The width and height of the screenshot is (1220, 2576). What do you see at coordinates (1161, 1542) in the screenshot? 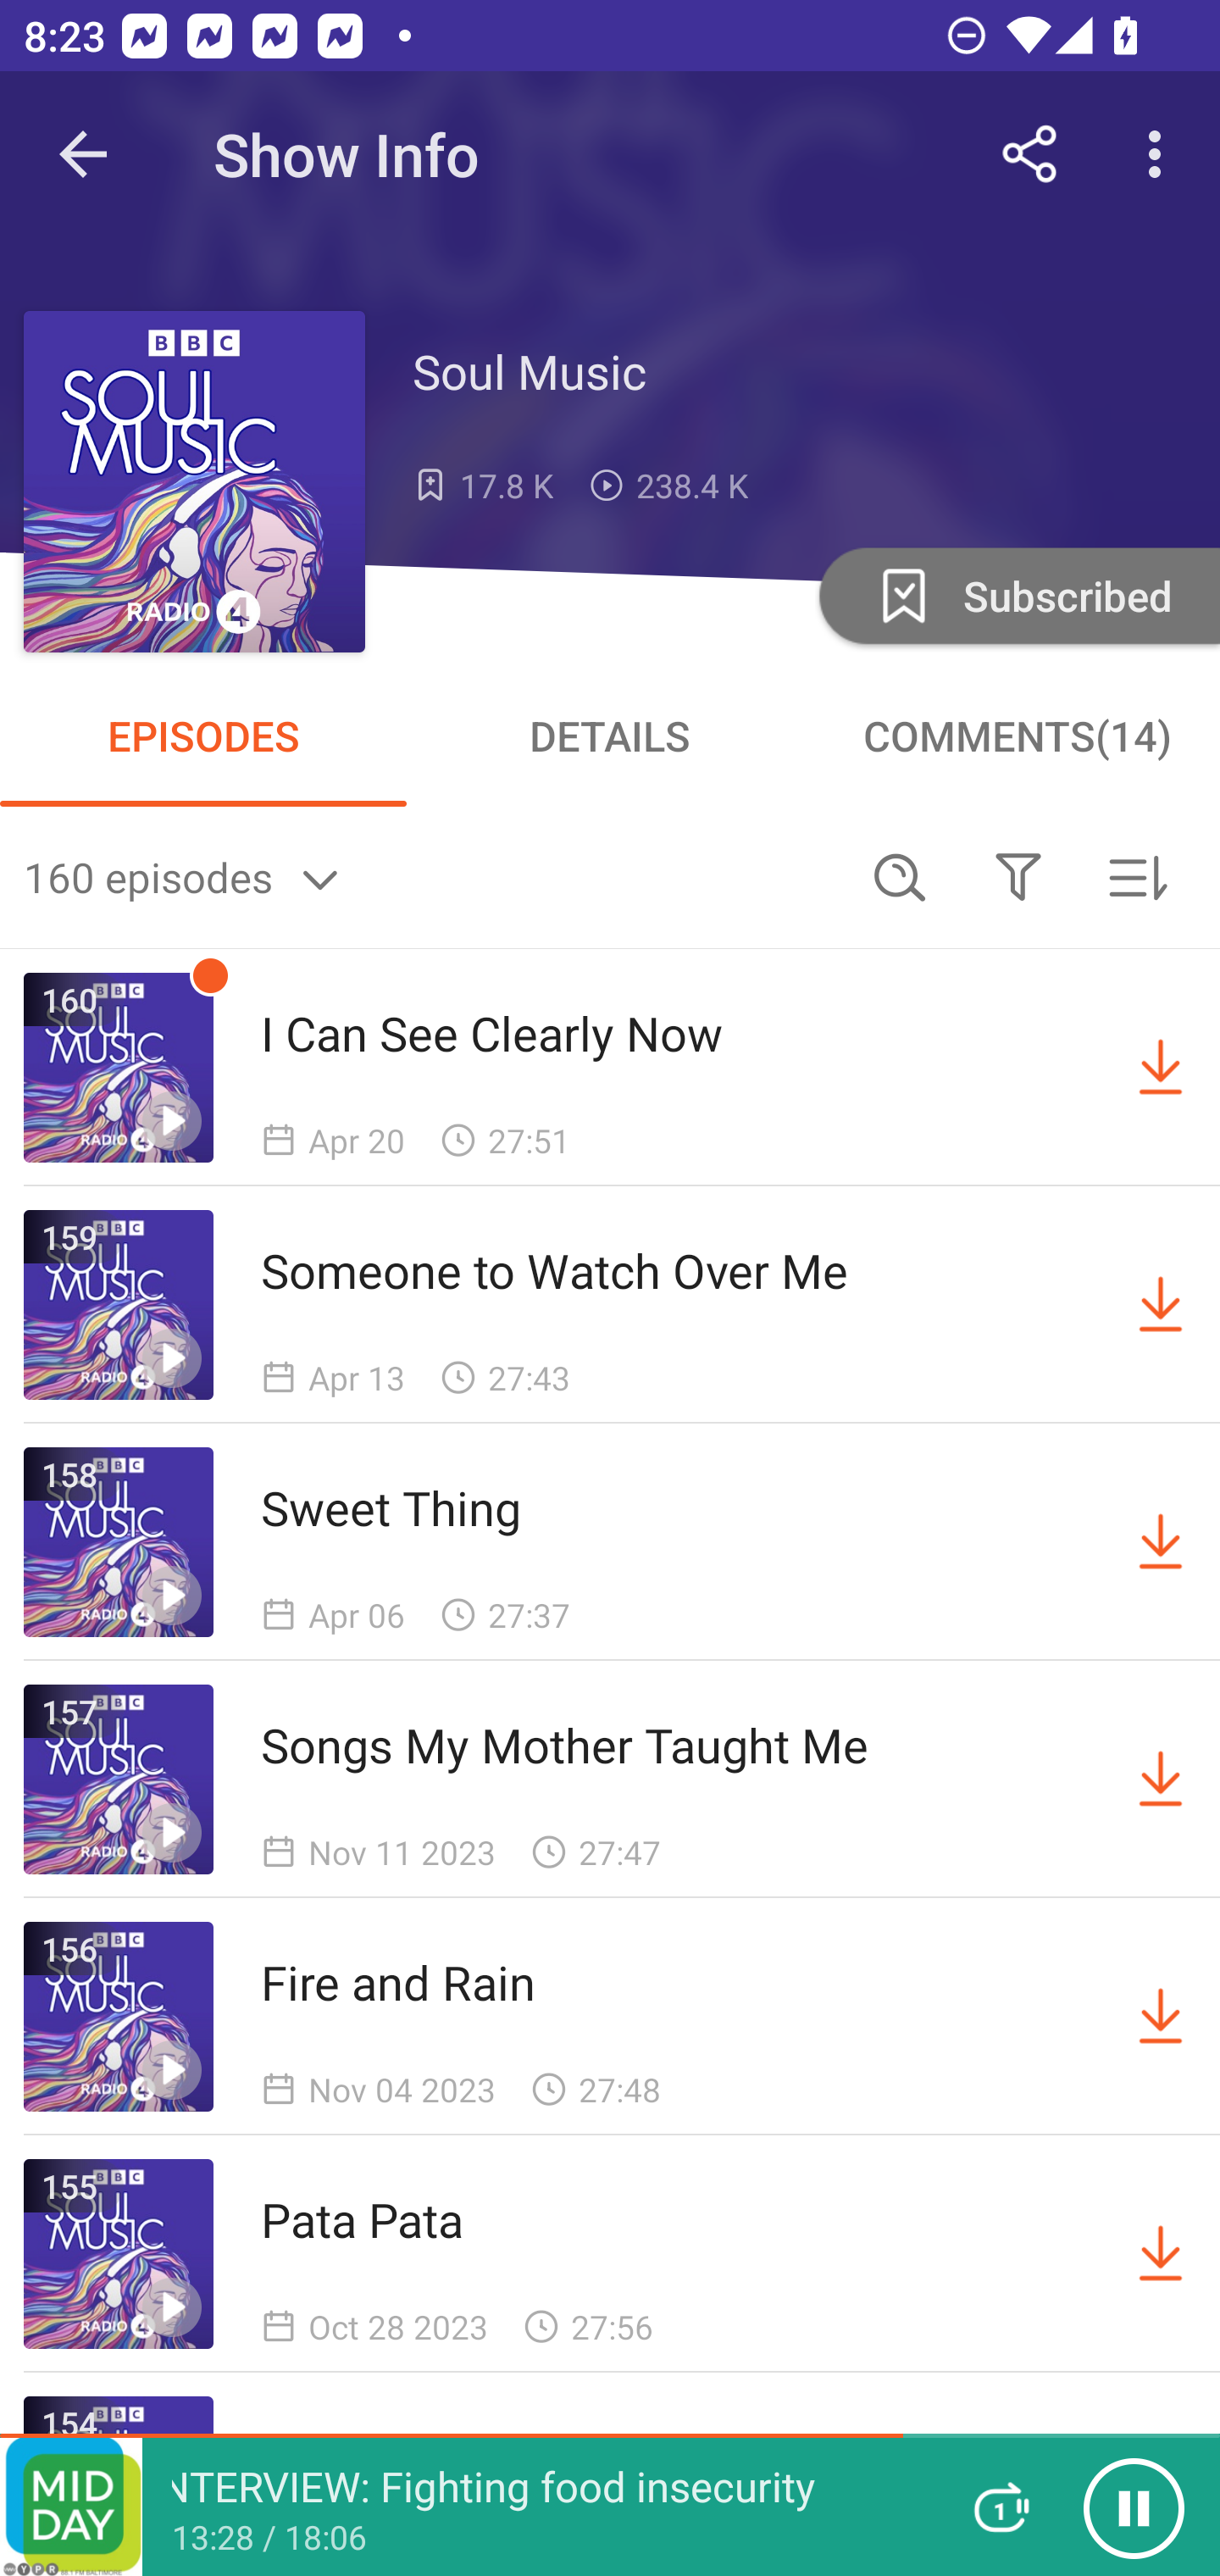
I see `Download` at bounding box center [1161, 1542].